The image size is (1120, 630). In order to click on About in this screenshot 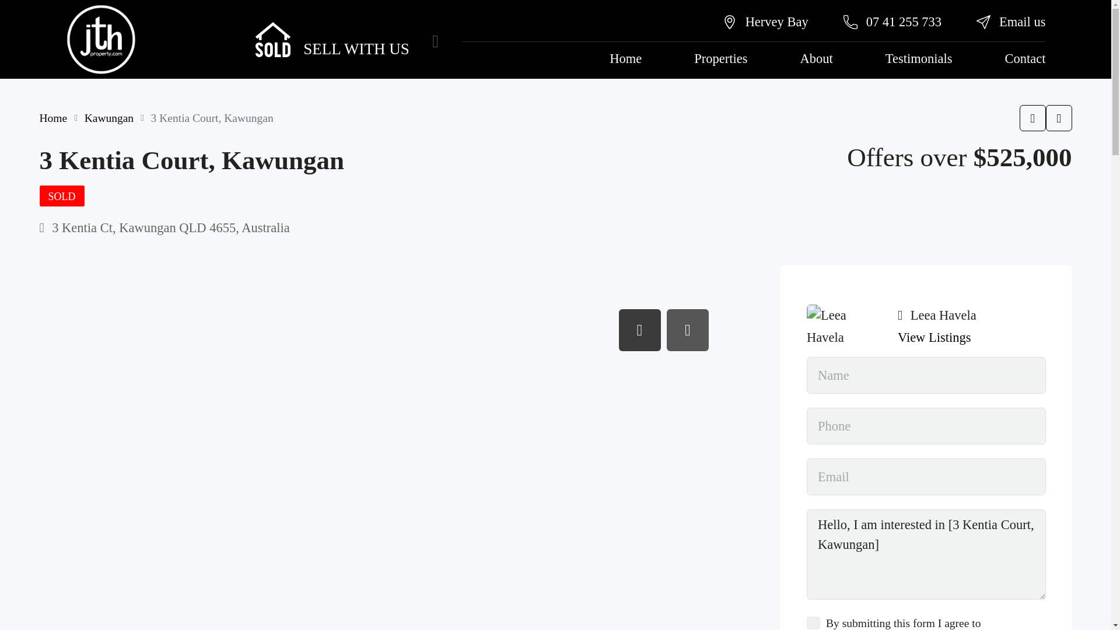, I will do `click(544, 40)`.